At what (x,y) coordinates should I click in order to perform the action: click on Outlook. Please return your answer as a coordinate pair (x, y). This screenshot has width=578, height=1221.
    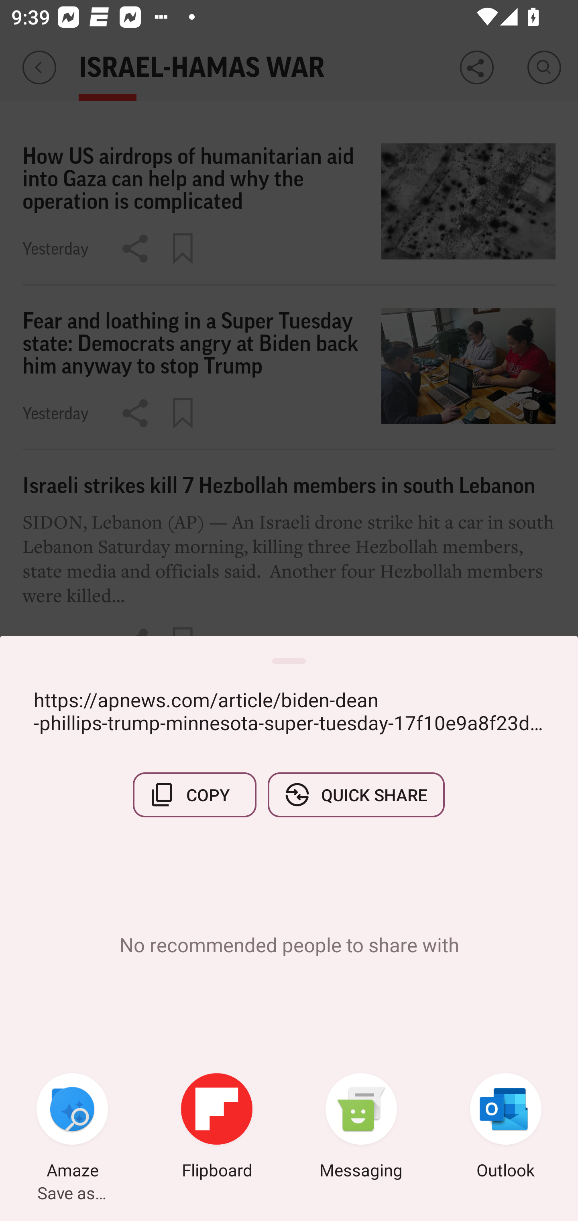
    Looking at the image, I should click on (506, 1128).